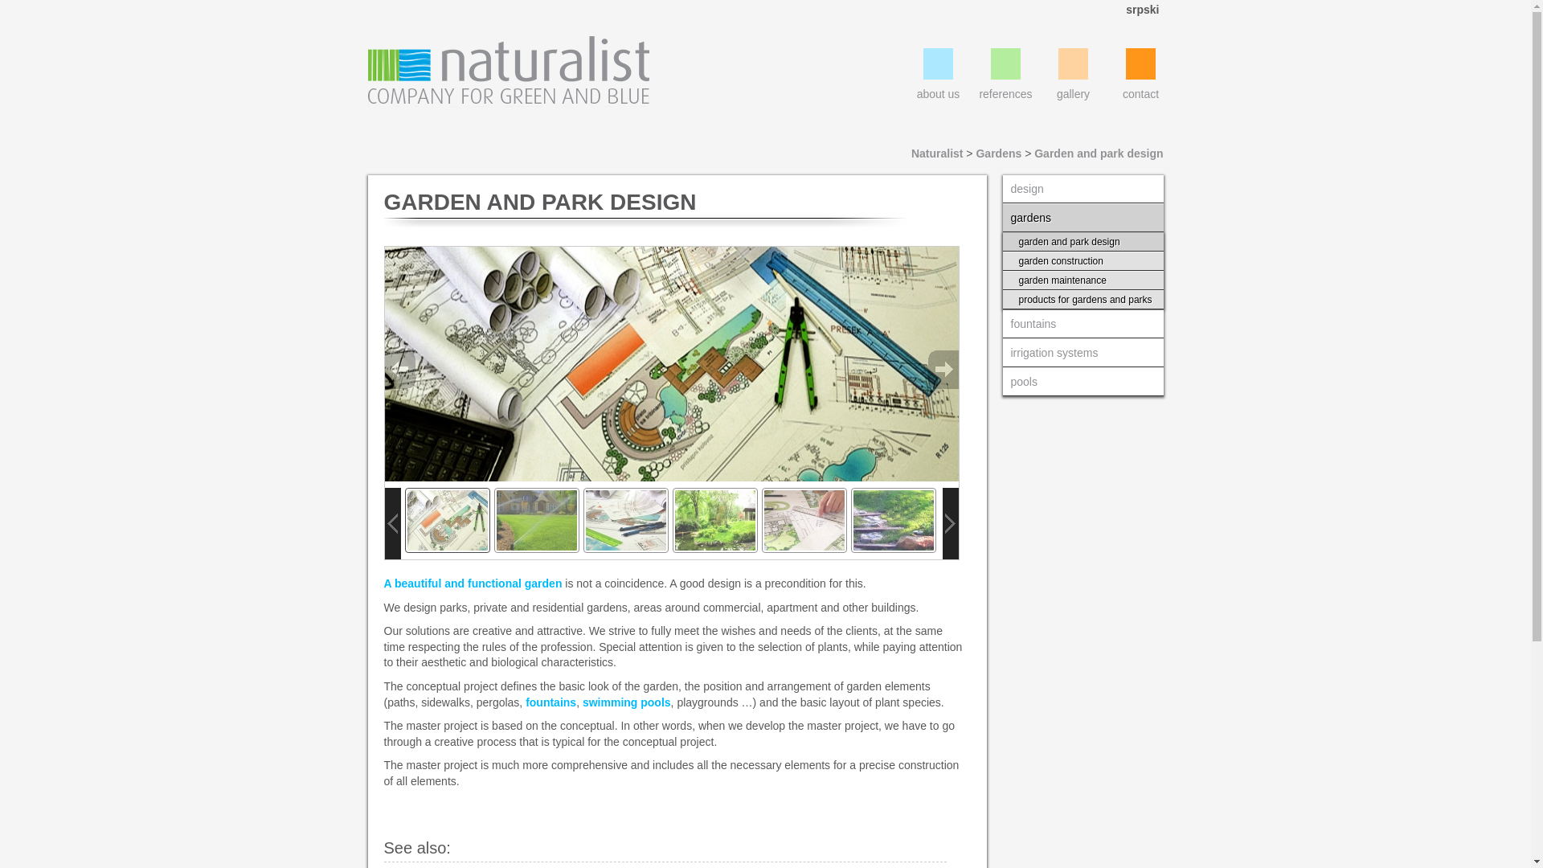  What do you see at coordinates (1083, 299) in the screenshot?
I see `products for gardens and parks` at bounding box center [1083, 299].